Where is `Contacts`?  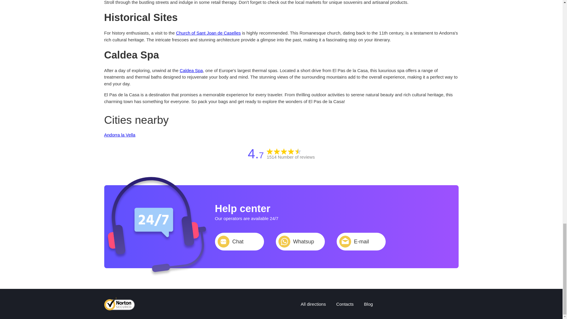 Contacts is located at coordinates (345, 304).